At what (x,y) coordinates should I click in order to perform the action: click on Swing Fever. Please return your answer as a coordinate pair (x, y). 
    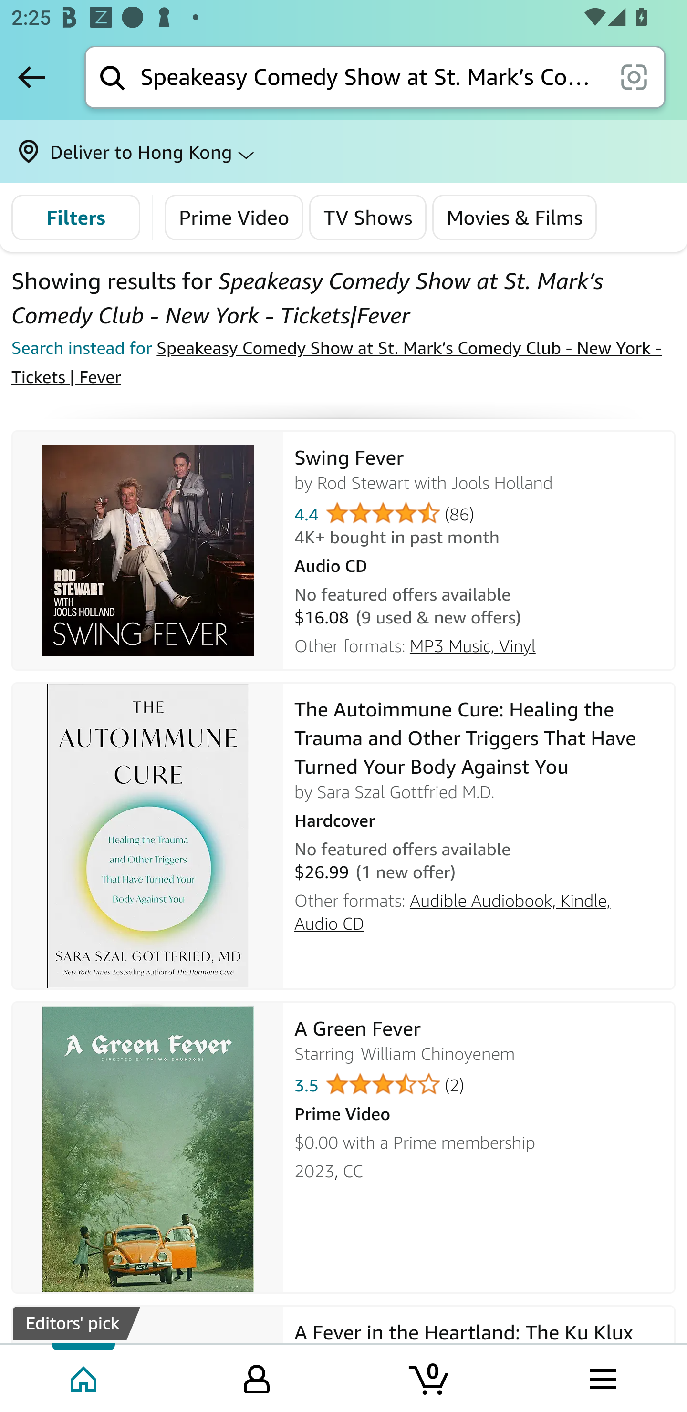
    Looking at the image, I should click on (148, 550).